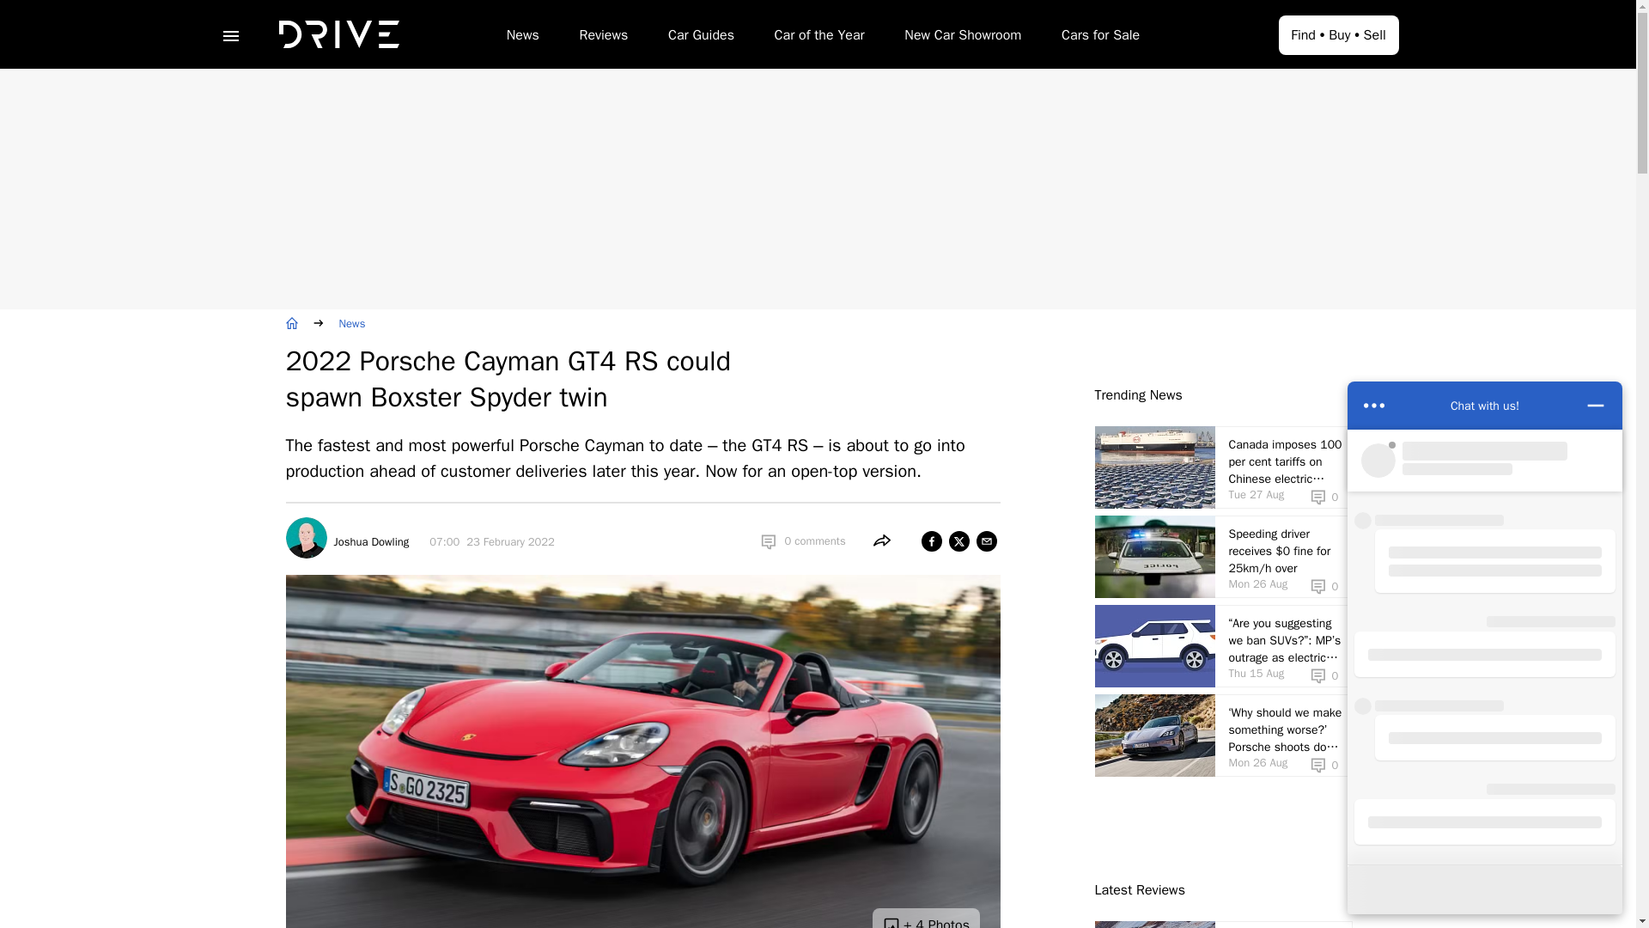 This screenshot has height=928, width=1649. What do you see at coordinates (962, 38) in the screenshot?
I see `New Car Showroom` at bounding box center [962, 38].